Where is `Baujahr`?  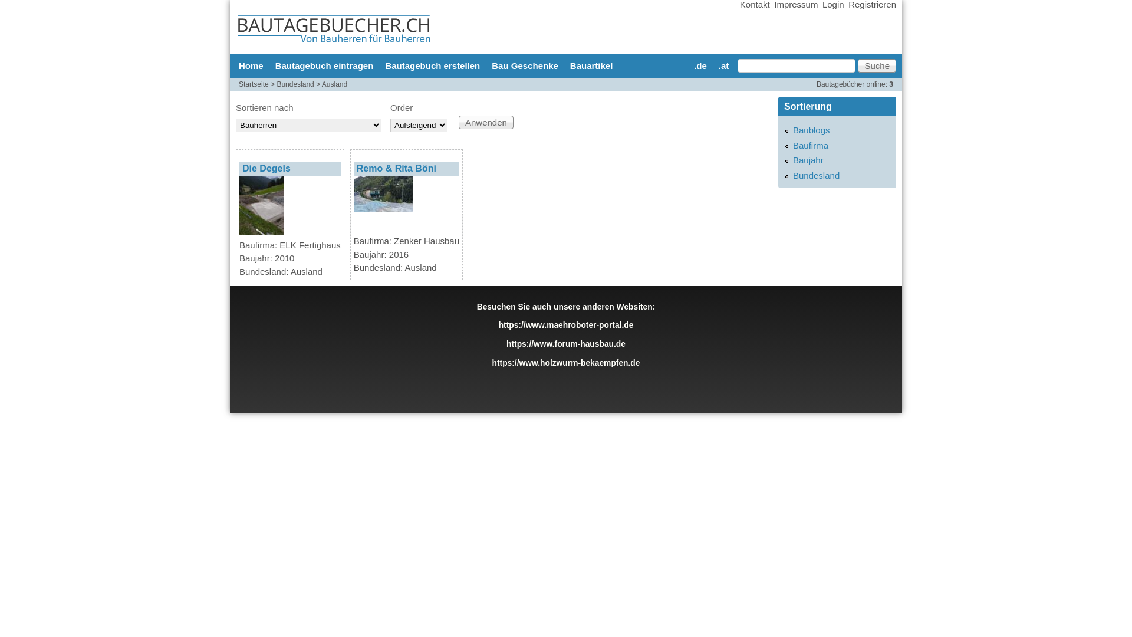 Baujahr is located at coordinates (808, 160).